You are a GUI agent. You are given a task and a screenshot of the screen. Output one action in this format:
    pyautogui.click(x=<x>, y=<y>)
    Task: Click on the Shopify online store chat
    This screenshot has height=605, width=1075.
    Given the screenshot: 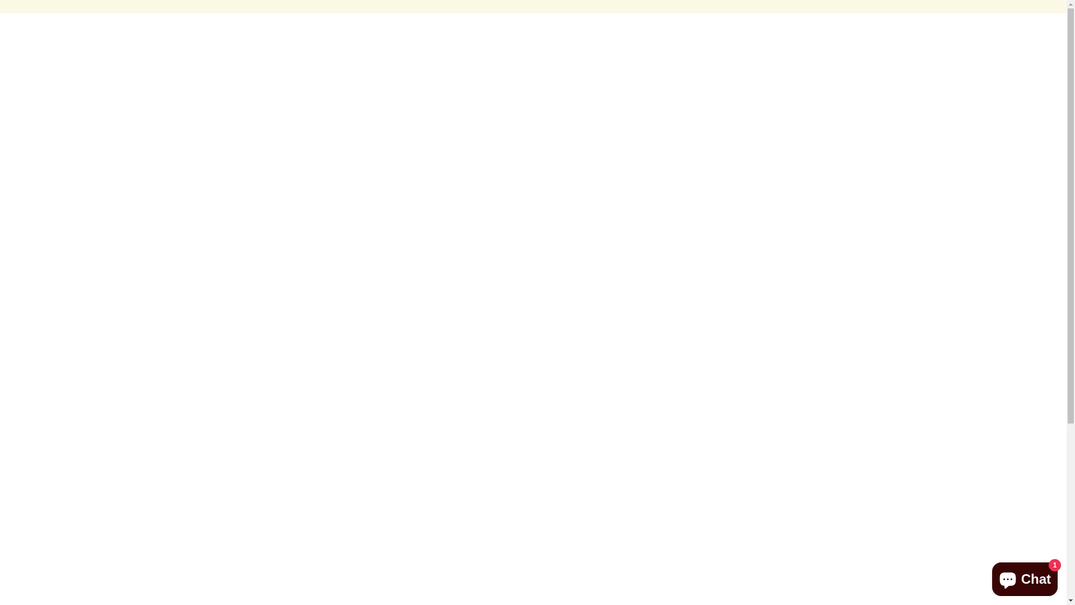 What is the action you would take?
    pyautogui.click(x=1025, y=577)
    